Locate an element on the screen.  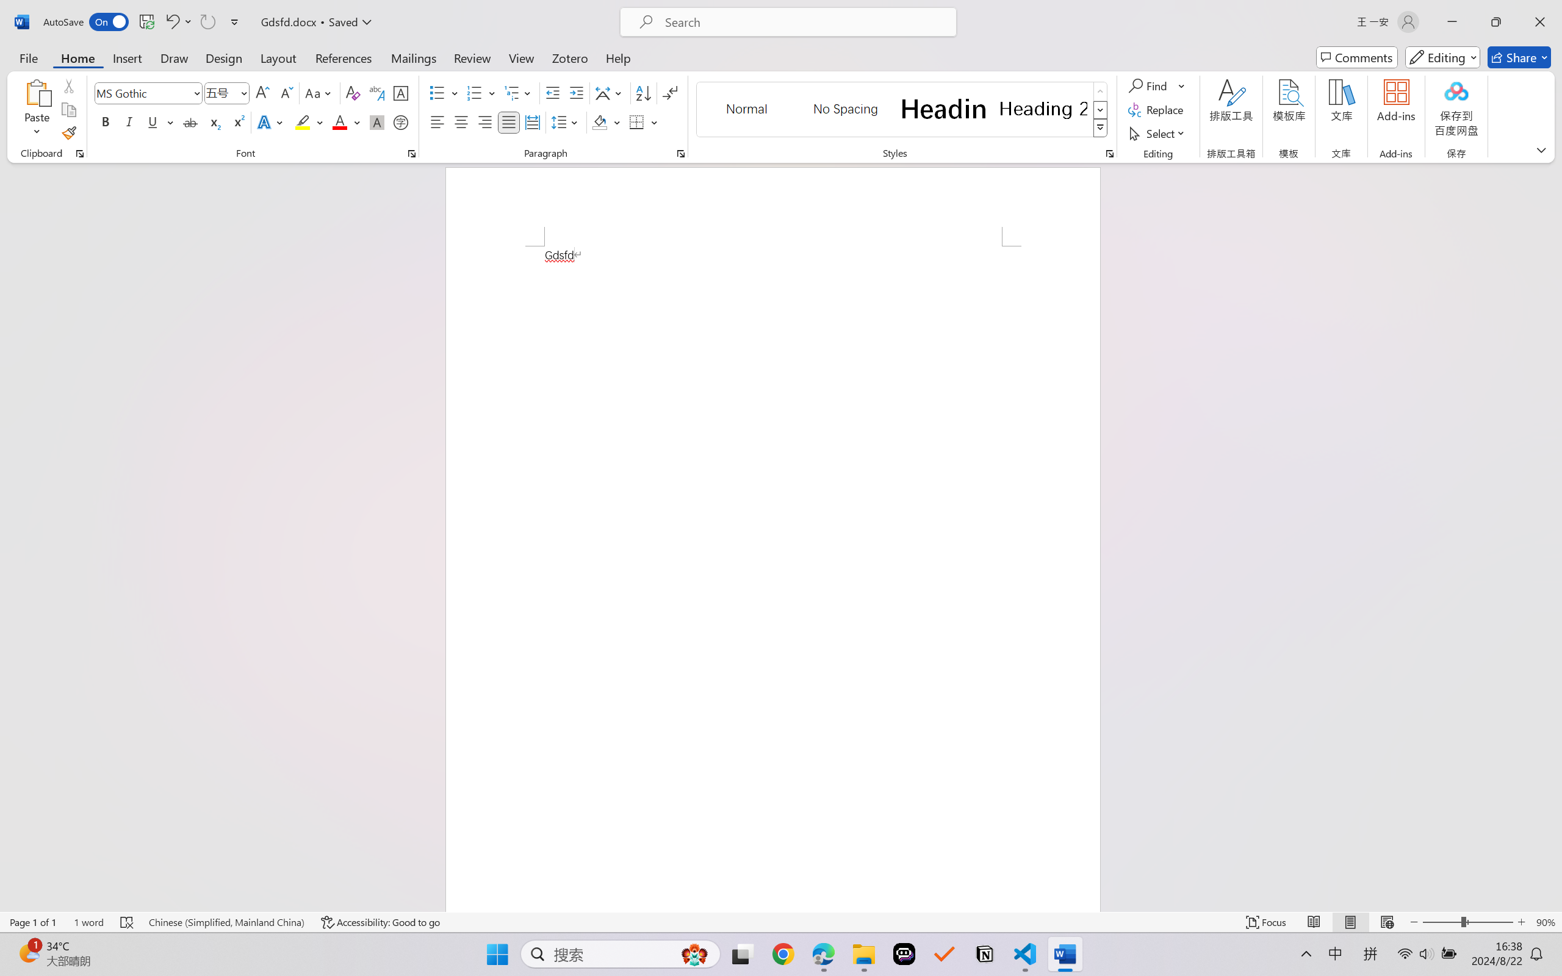
Line and Paragraph Spacing is located at coordinates (566, 122).